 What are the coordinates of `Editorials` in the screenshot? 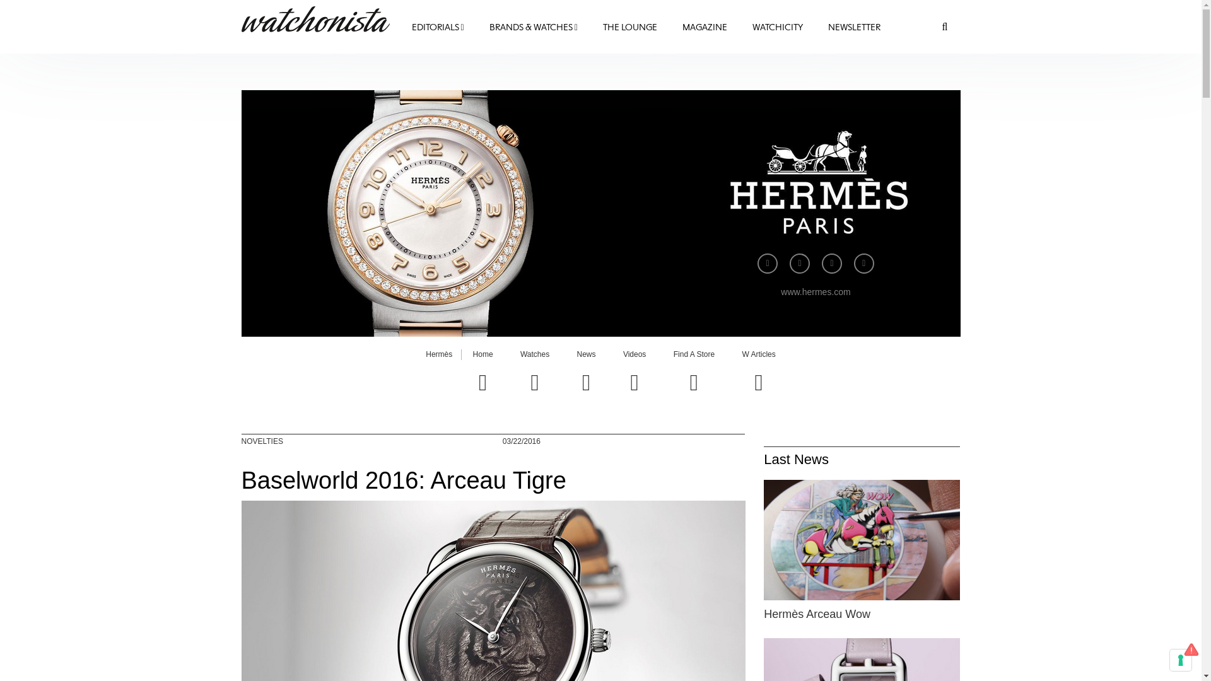 It's located at (436, 28).